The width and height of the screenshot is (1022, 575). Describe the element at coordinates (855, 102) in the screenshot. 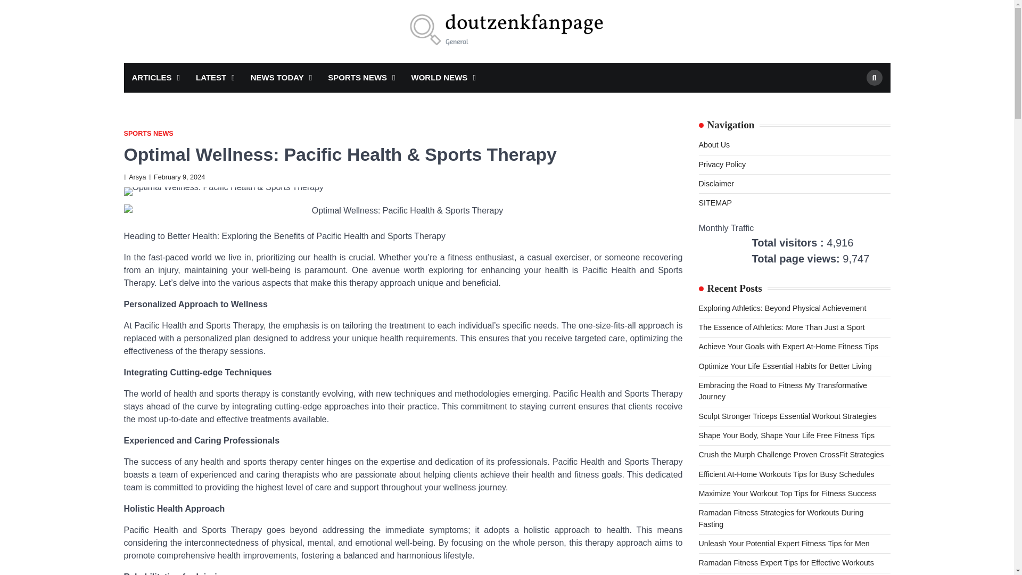

I see `Search` at that location.